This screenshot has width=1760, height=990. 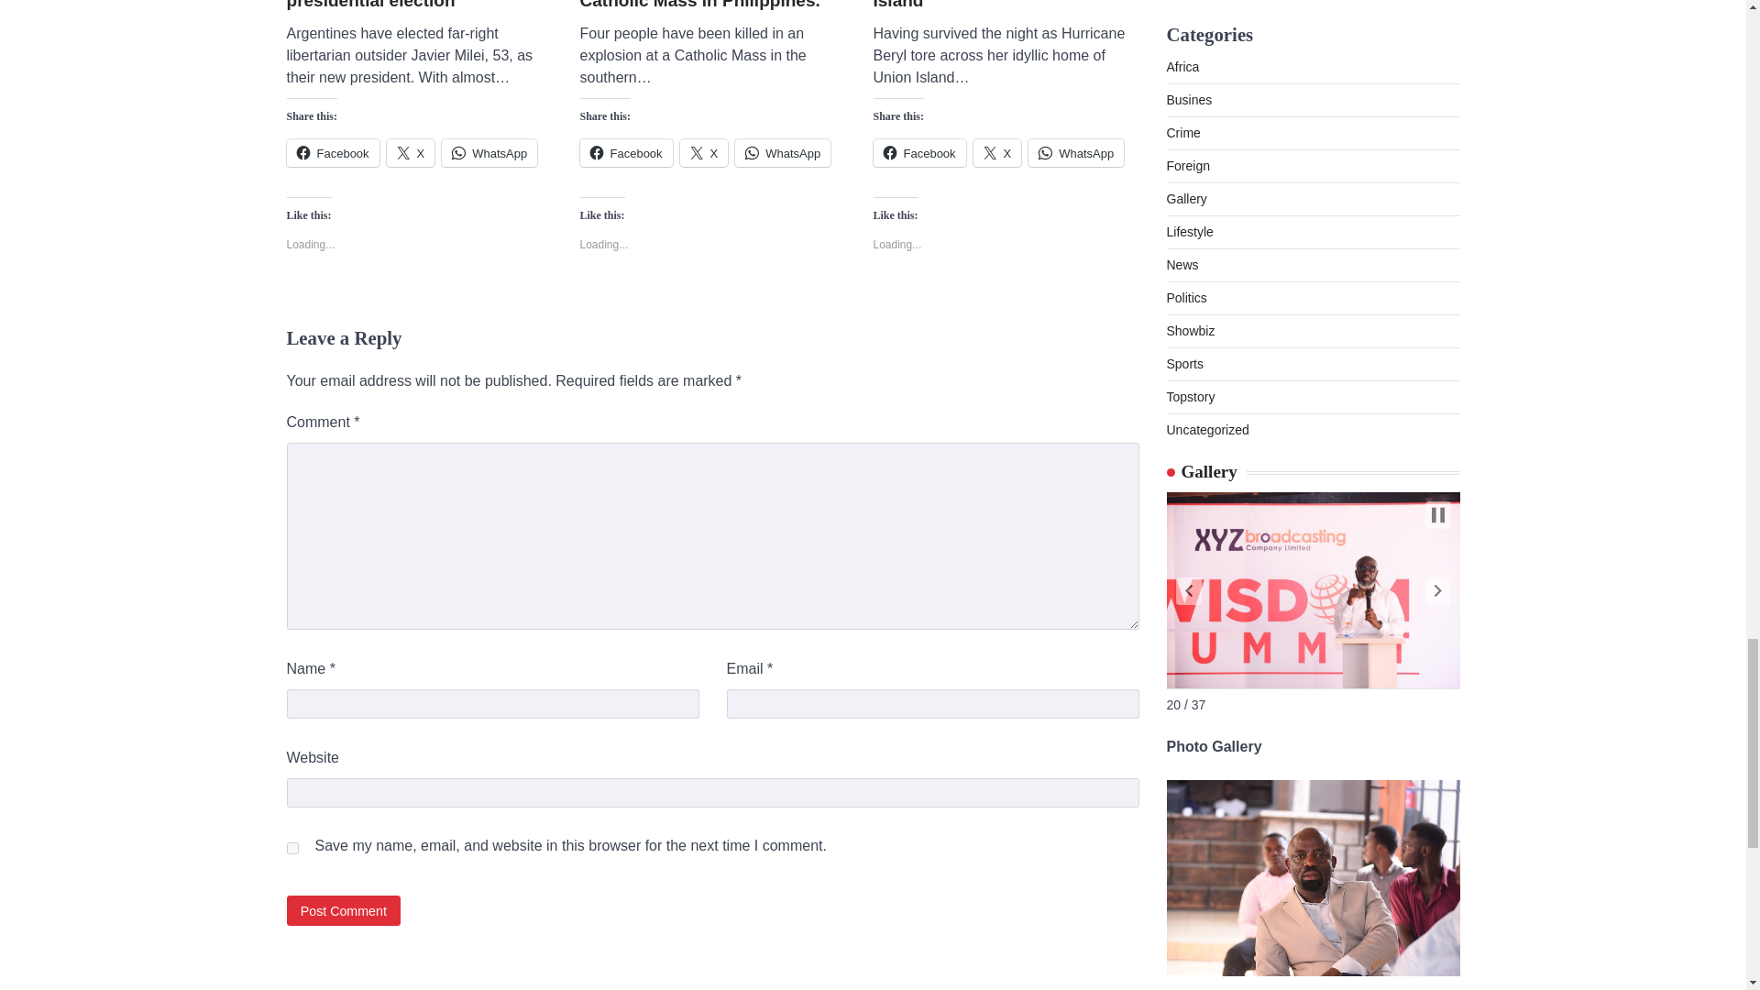 What do you see at coordinates (343, 910) in the screenshot?
I see `Post Comment` at bounding box center [343, 910].